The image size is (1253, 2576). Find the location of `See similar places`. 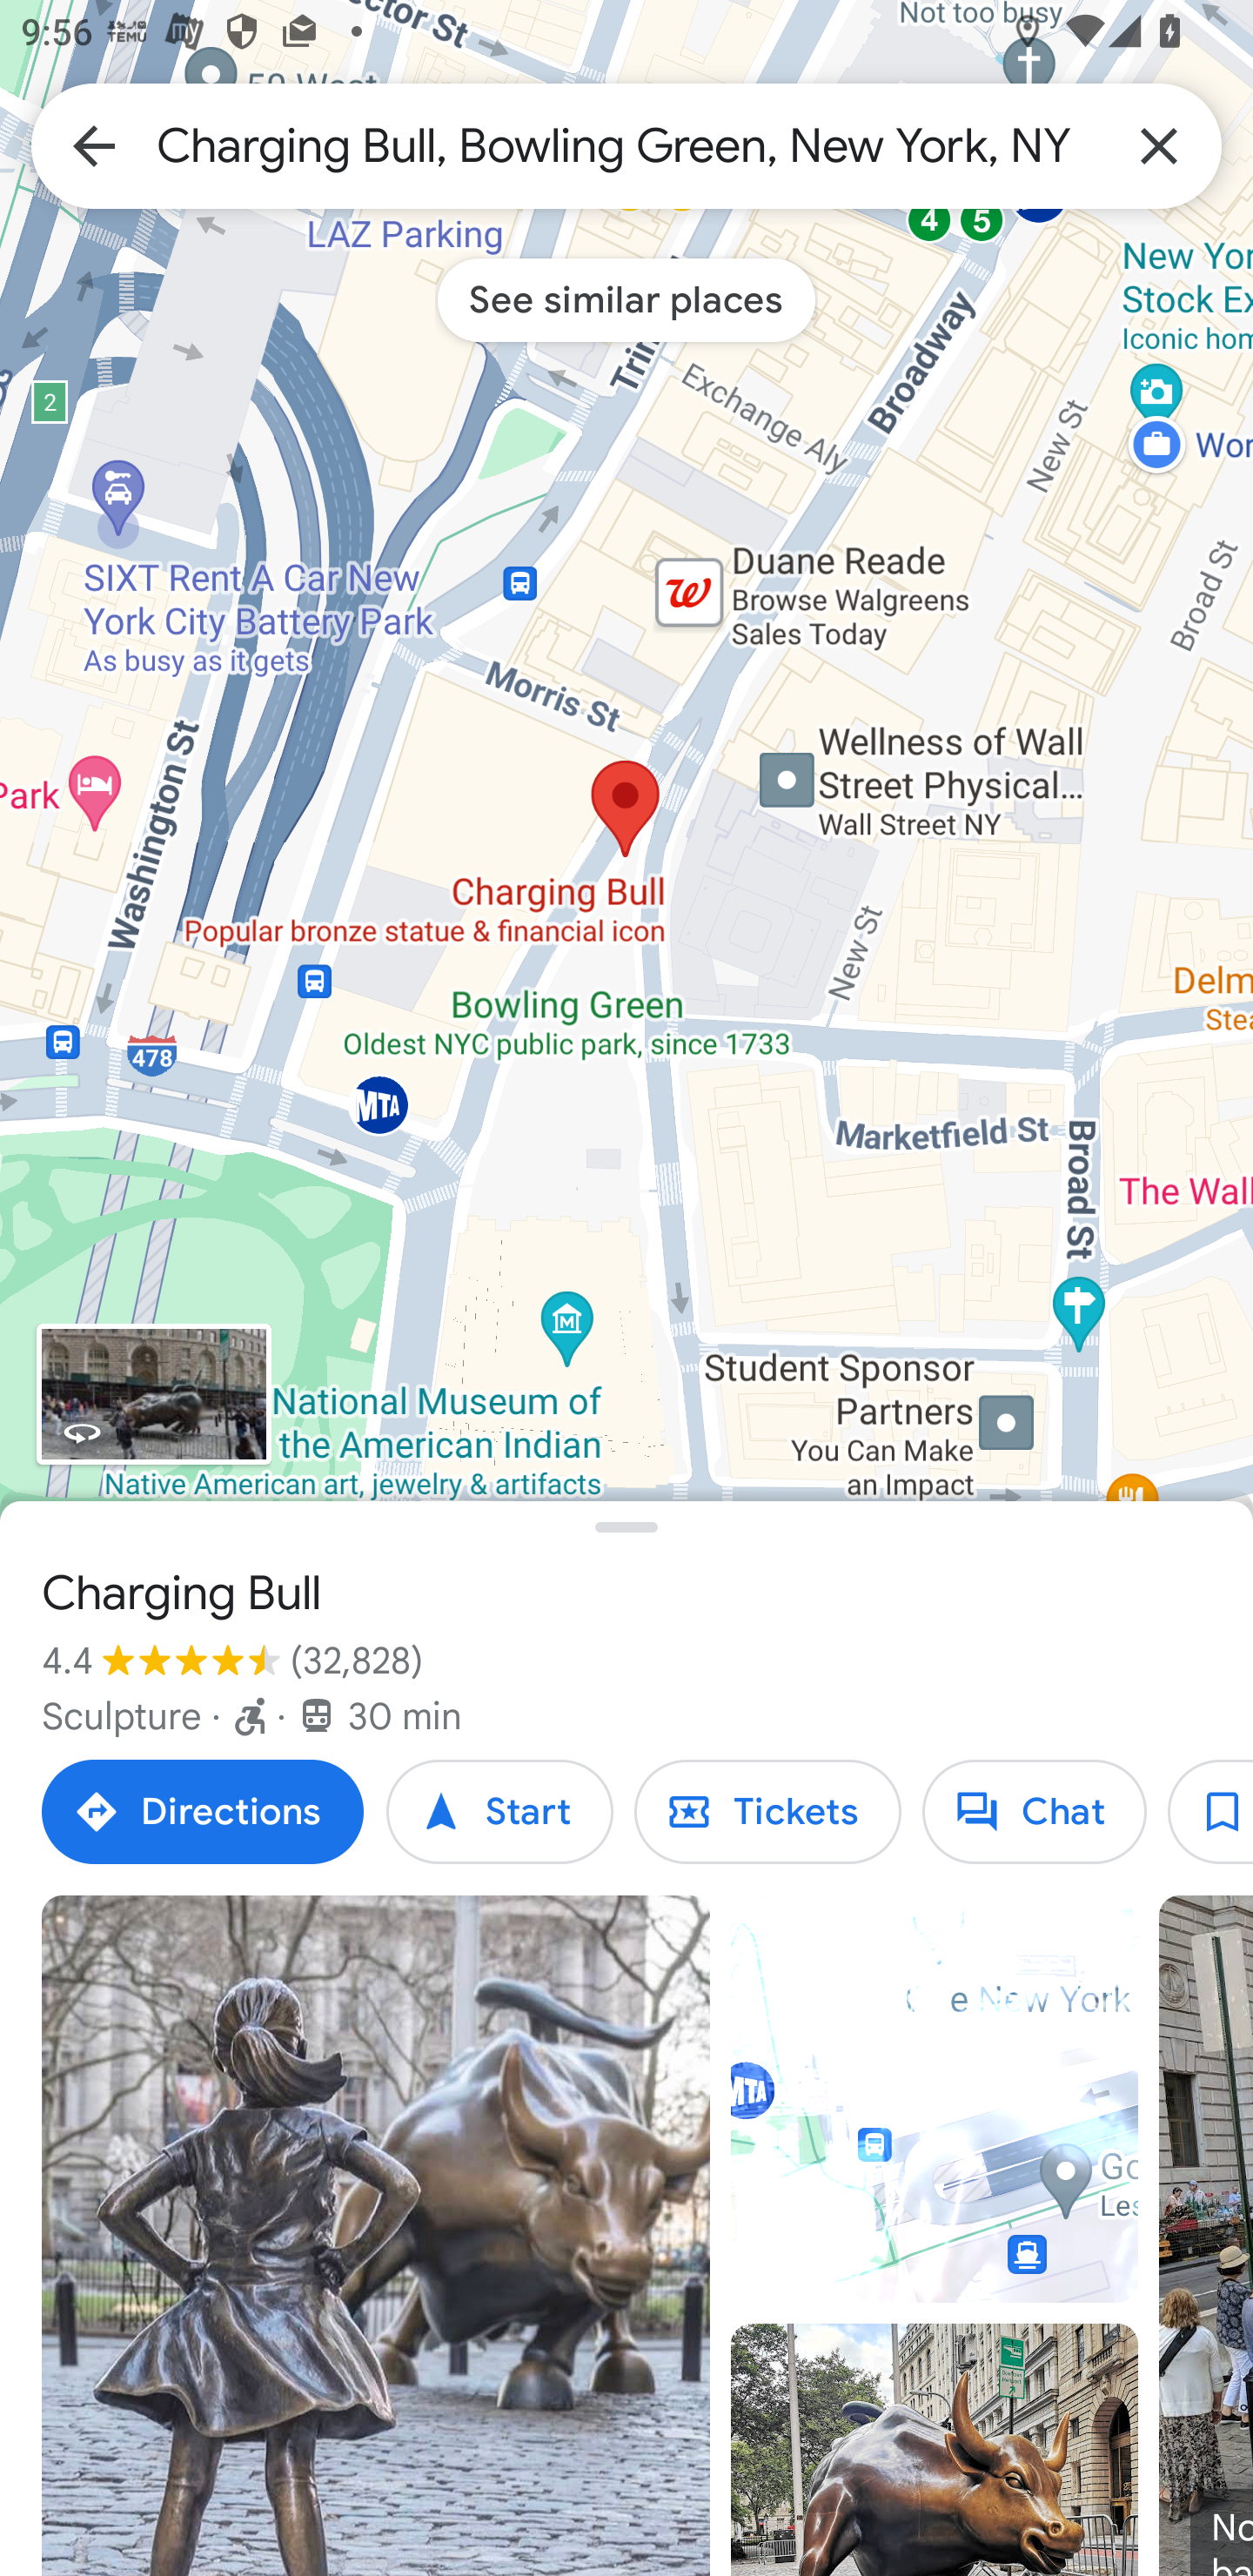

See similar places is located at coordinates (626, 299).